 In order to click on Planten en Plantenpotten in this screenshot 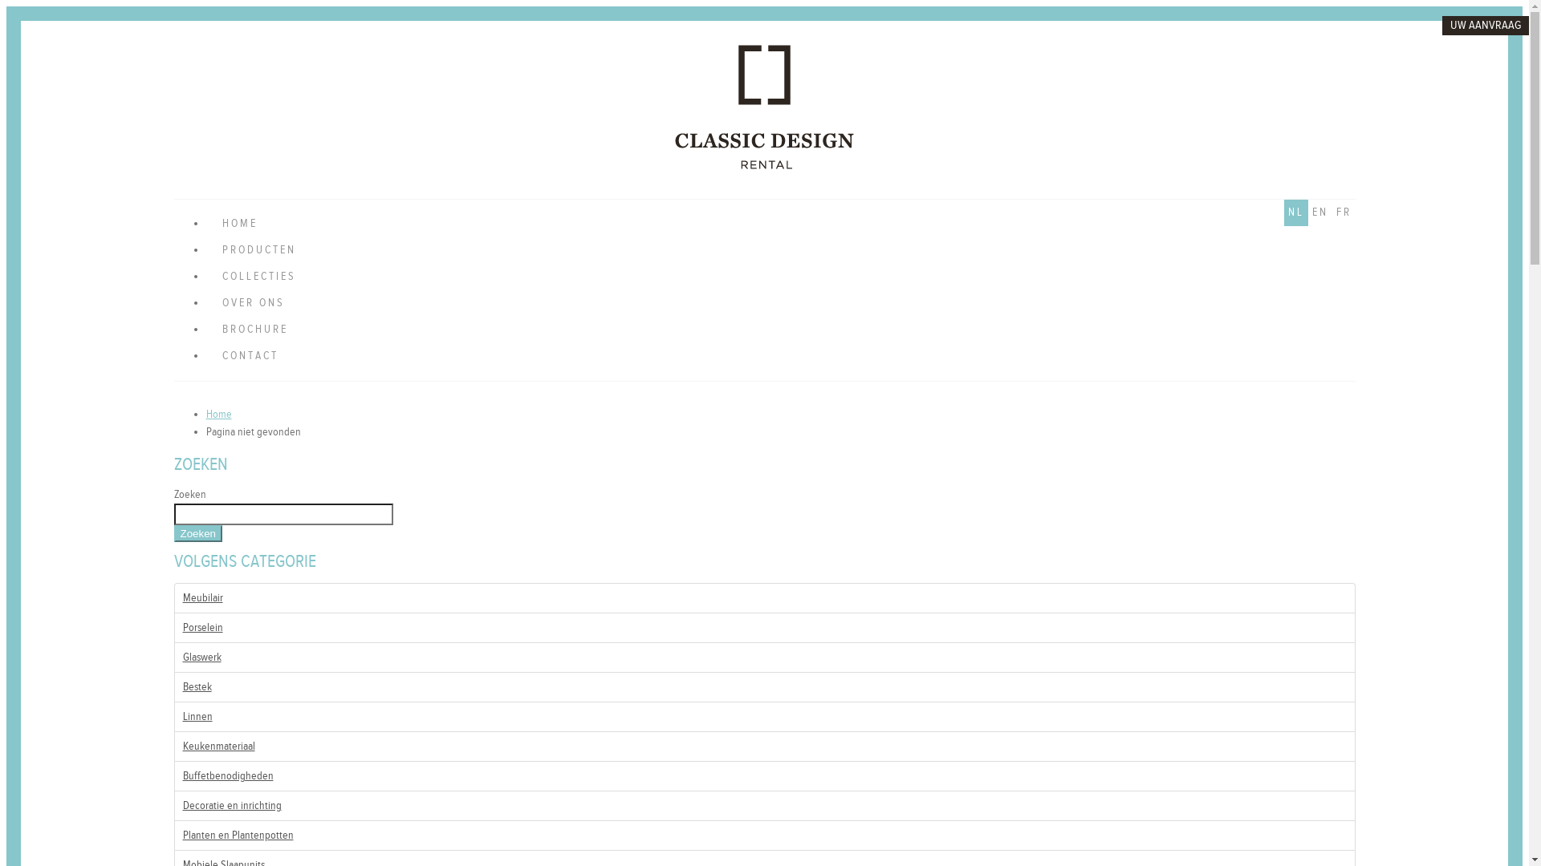, I will do `click(764, 836)`.